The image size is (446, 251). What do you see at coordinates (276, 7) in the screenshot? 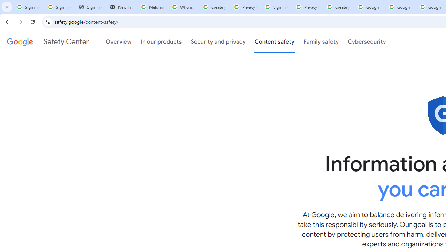
I see `Sign in - Google Accounts` at bounding box center [276, 7].